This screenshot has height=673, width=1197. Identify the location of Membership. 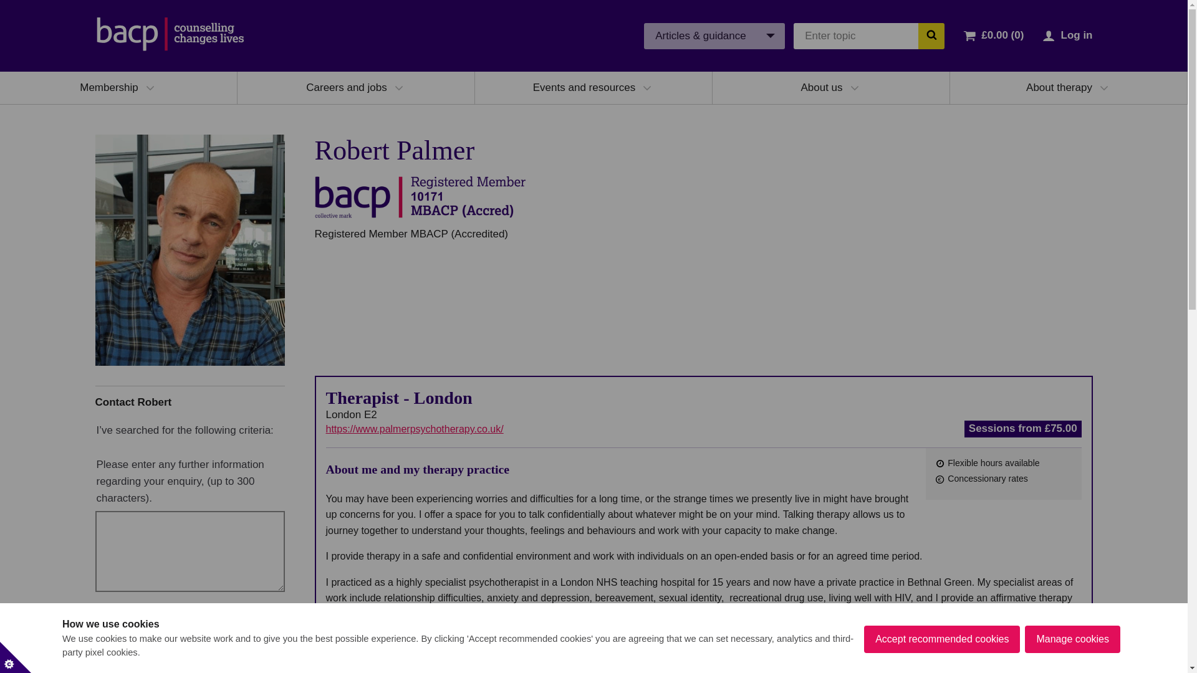
(109, 87).